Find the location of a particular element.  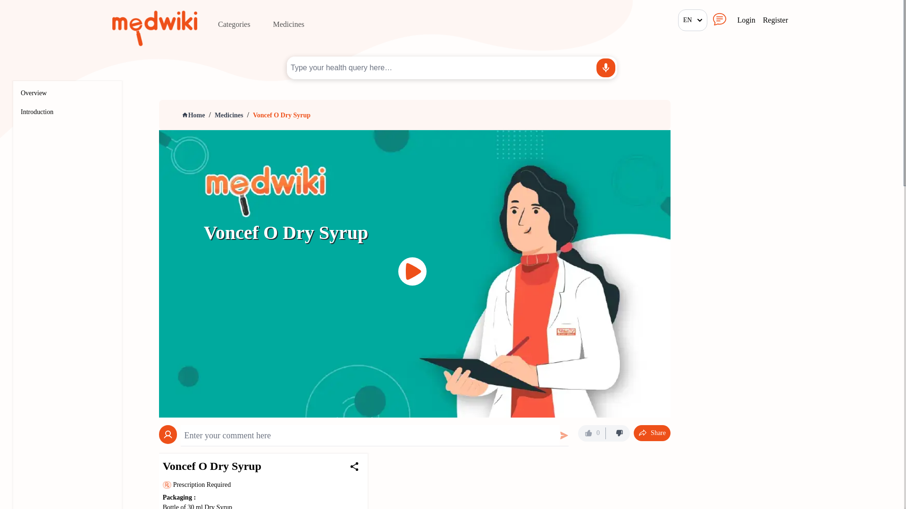

EN is located at coordinates (693, 20).